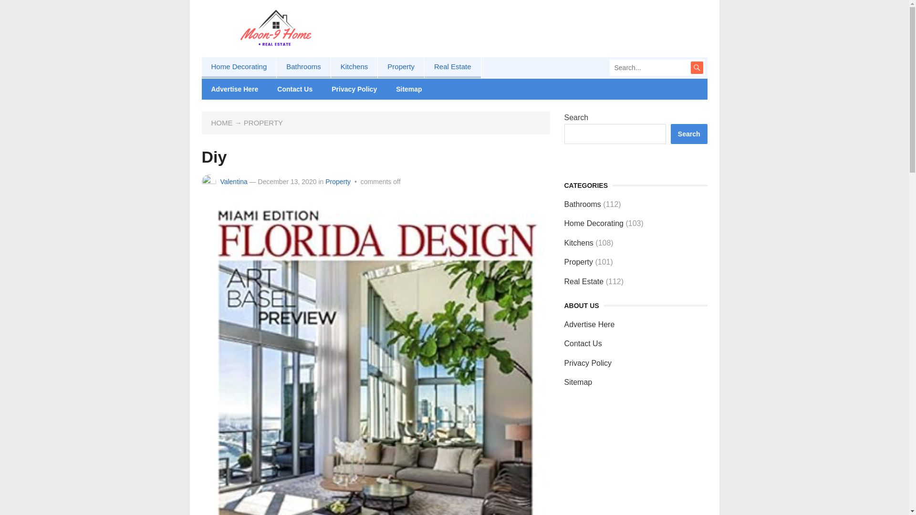 This screenshot has height=515, width=916. Describe the element at coordinates (582, 204) in the screenshot. I see `Bathrooms` at that location.